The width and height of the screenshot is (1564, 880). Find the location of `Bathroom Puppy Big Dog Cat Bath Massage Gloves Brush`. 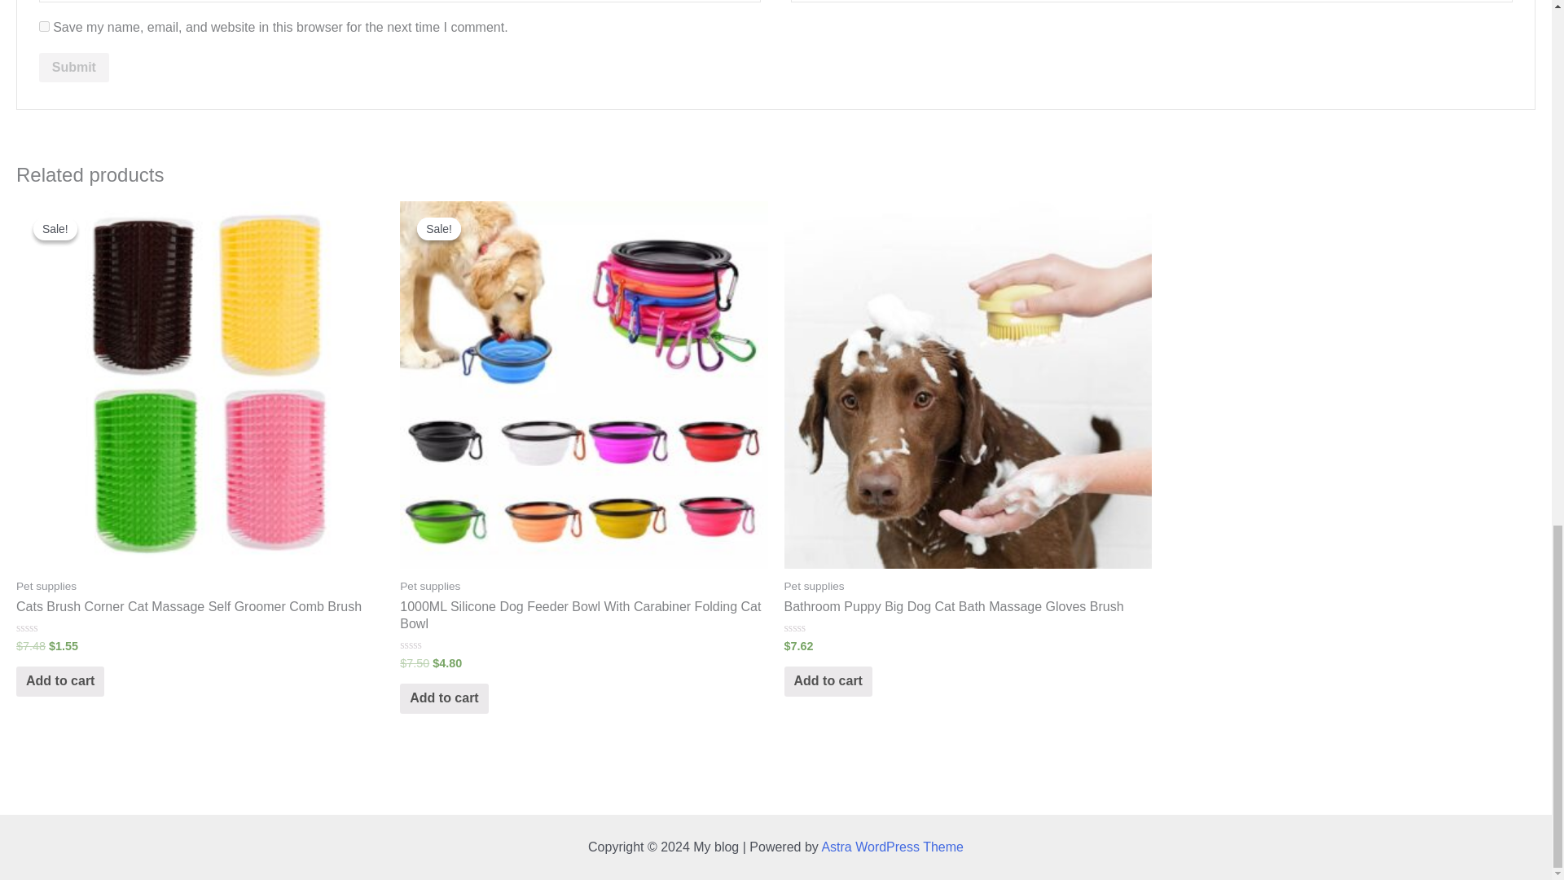

Bathroom Puppy Big Dog Cat Bath Massage Gloves Brush is located at coordinates (967, 608).